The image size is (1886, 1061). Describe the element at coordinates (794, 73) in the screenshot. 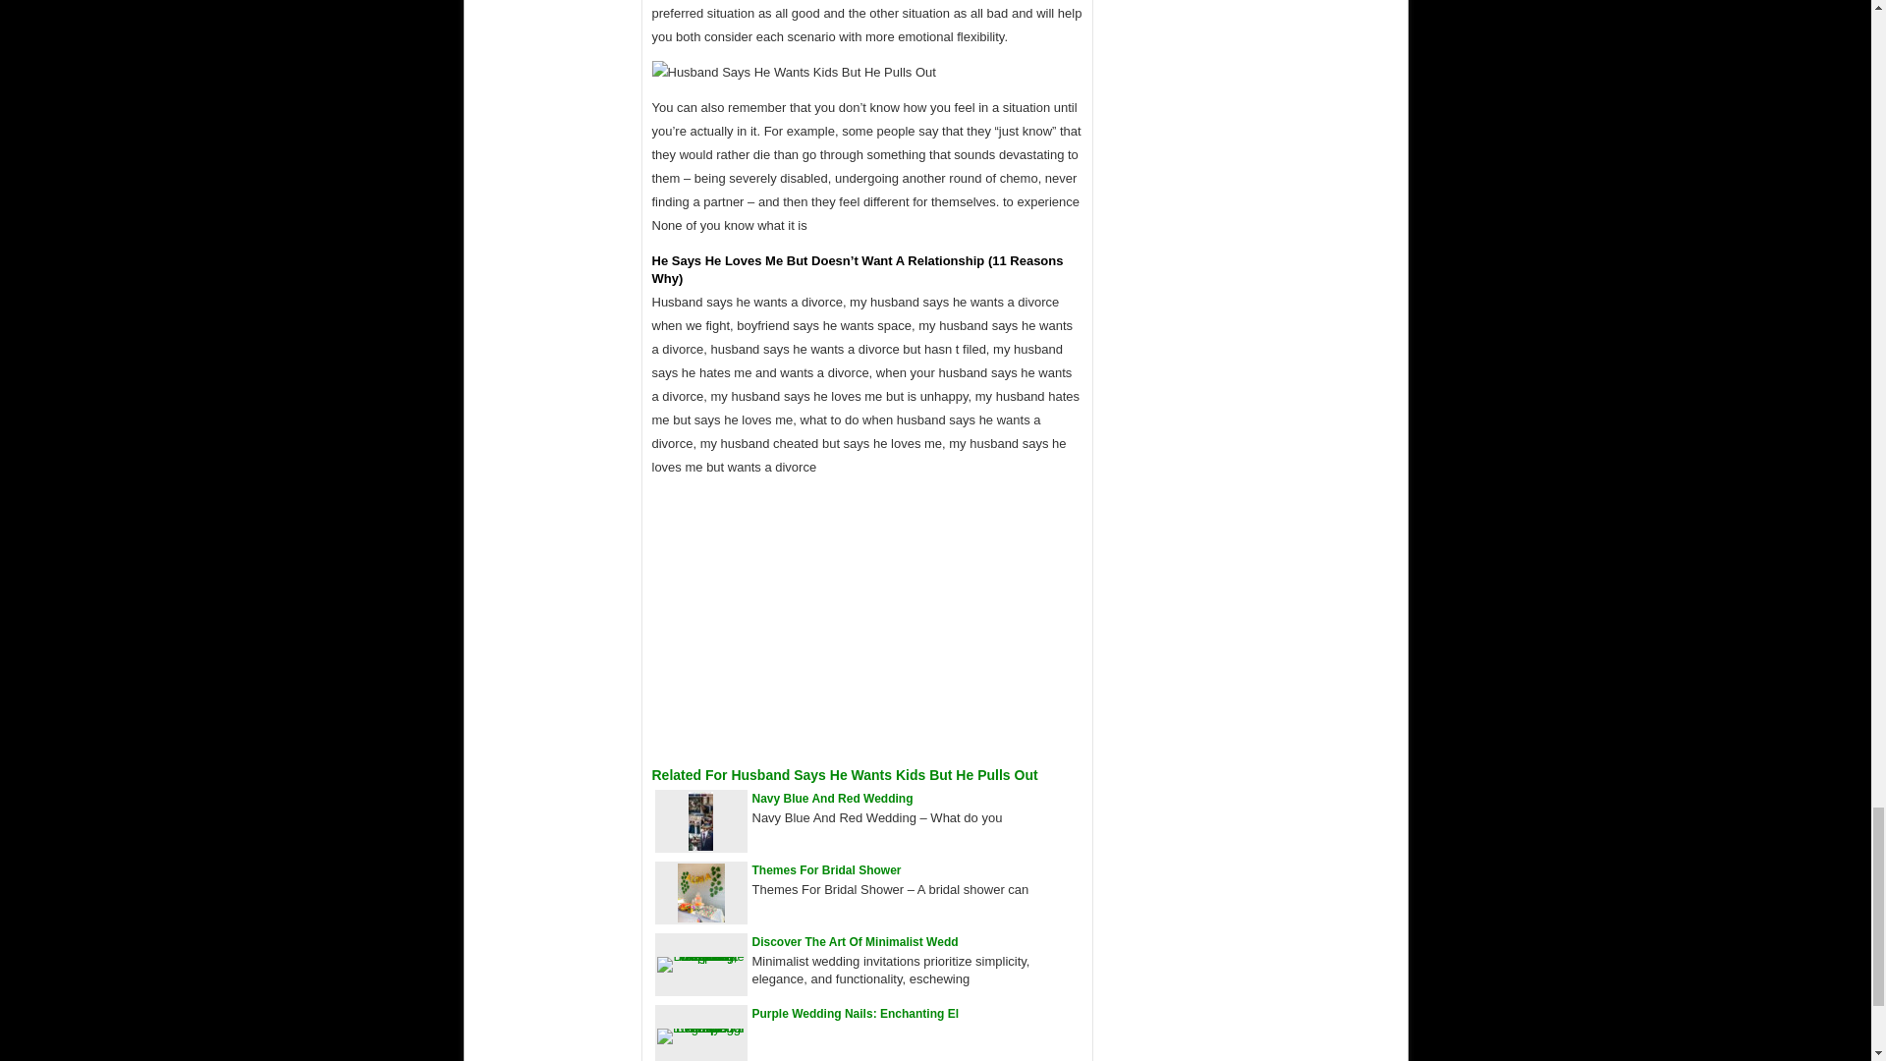

I see `Husband Says He Wants Kids But He Pulls Out` at that location.